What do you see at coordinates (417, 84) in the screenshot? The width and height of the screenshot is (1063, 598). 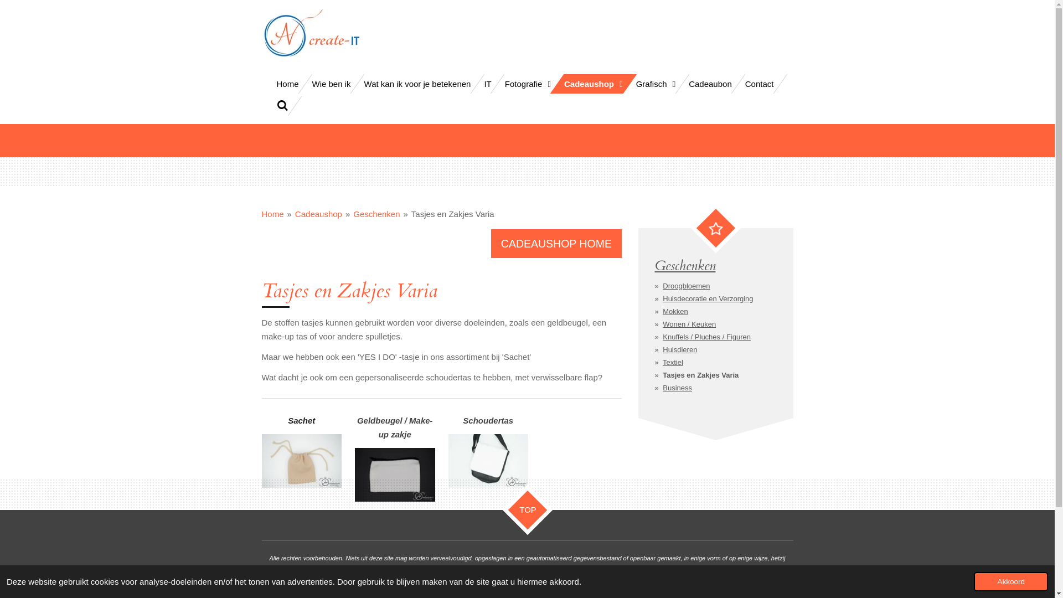 I see `Wat kan ik voor je betekenen` at bounding box center [417, 84].